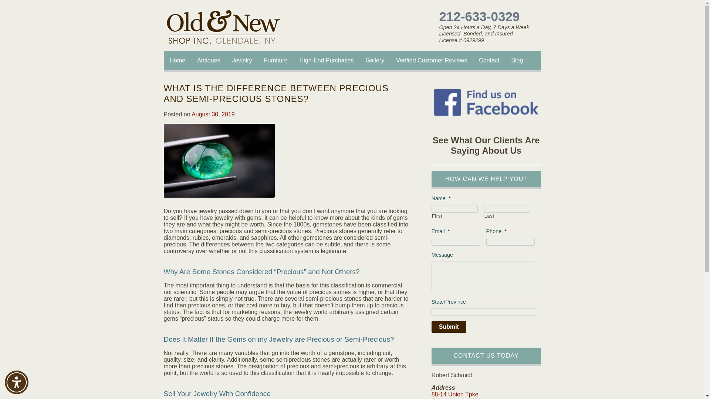  What do you see at coordinates (431, 61) in the screenshot?
I see `Verified Customer Reviews` at bounding box center [431, 61].